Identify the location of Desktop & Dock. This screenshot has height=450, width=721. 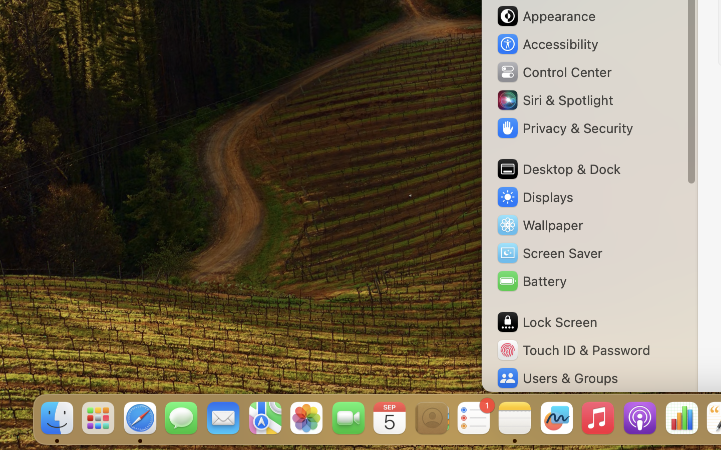
(558, 169).